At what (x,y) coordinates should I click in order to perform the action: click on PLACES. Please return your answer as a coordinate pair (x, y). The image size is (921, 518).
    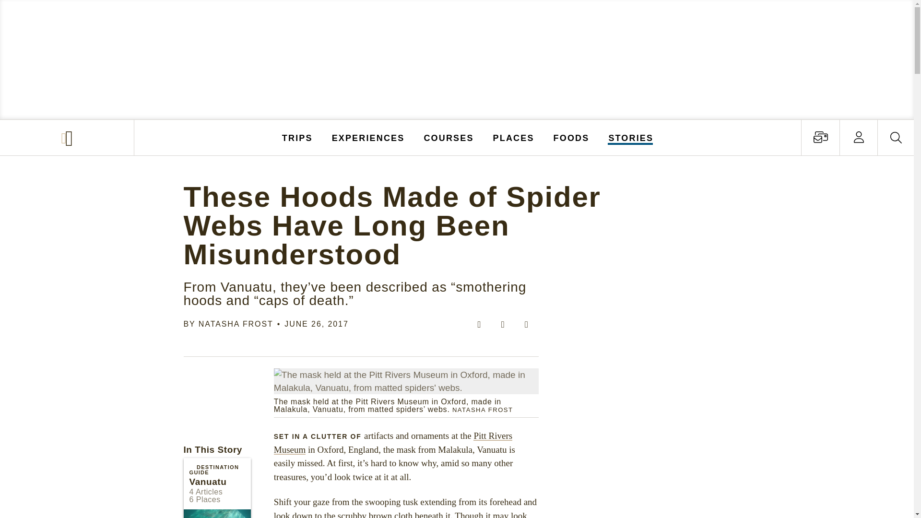
    Looking at the image, I should click on (514, 137).